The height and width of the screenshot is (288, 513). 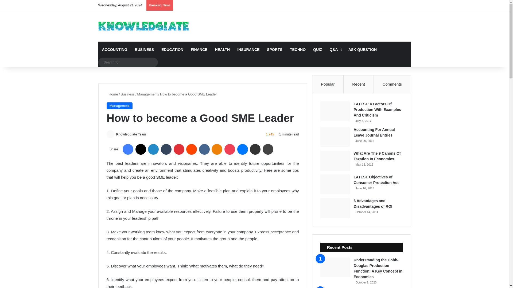 What do you see at coordinates (144, 50) in the screenshot?
I see `BUSINESS` at bounding box center [144, 50].